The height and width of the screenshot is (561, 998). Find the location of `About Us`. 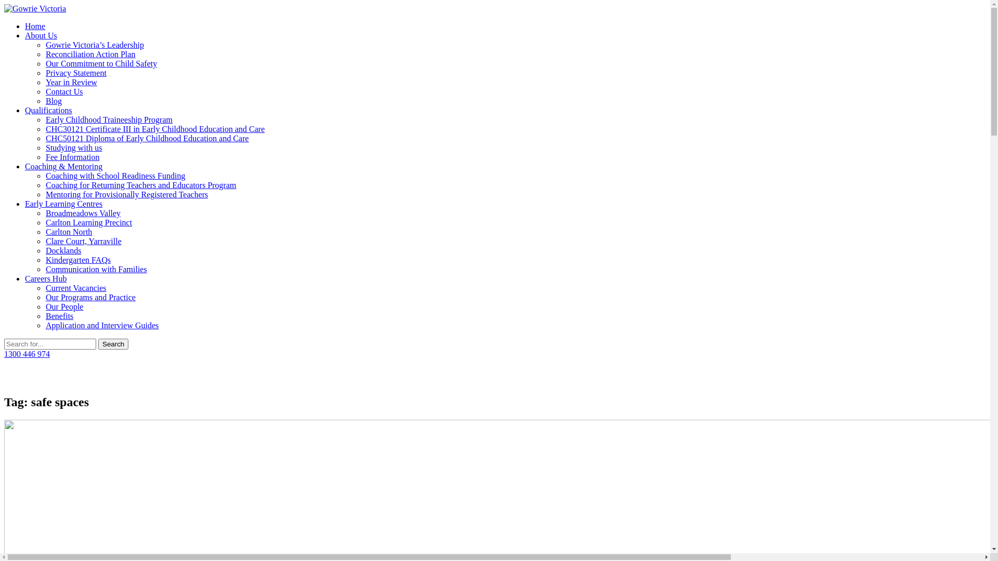

About Us is located at coordinates (41, 35).